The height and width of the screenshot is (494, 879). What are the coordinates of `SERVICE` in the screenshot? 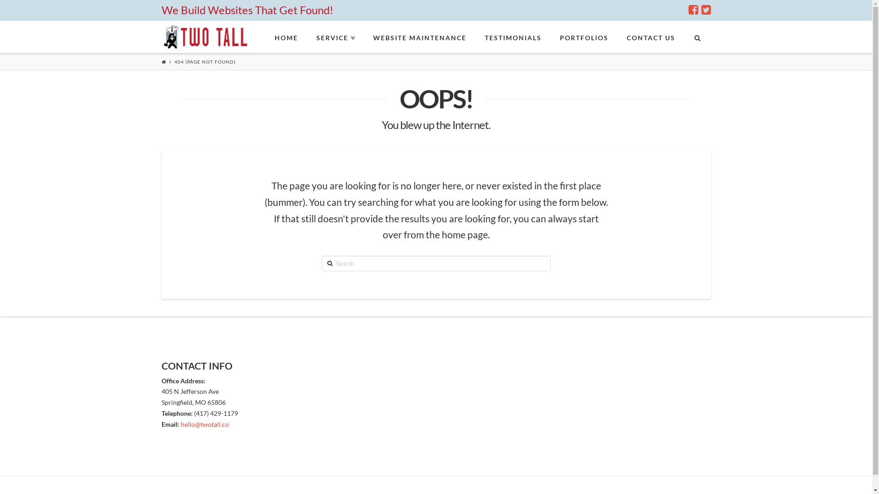 It's located at (336, 37).